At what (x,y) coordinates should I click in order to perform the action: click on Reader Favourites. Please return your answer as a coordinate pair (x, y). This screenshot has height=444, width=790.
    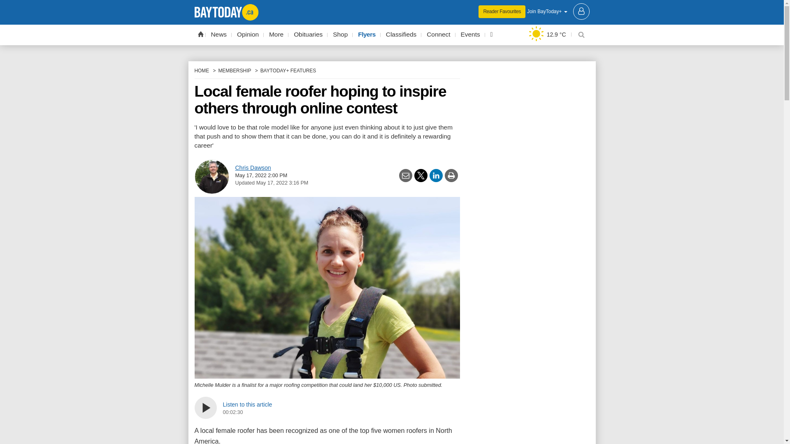
    Looking at the image, I should click on (502, 12).